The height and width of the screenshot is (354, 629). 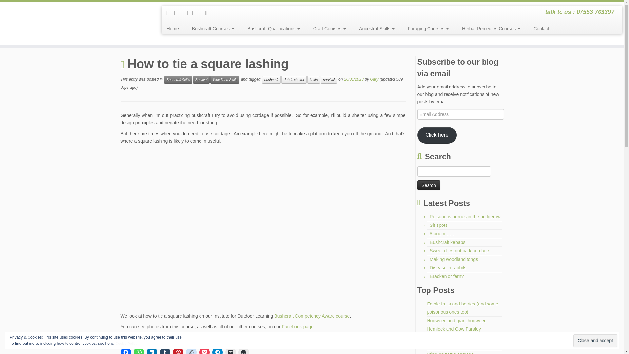 What do you see at coordinates (429, 185) in the screenshot?
I see `Search` at bounding box center [429, 185].